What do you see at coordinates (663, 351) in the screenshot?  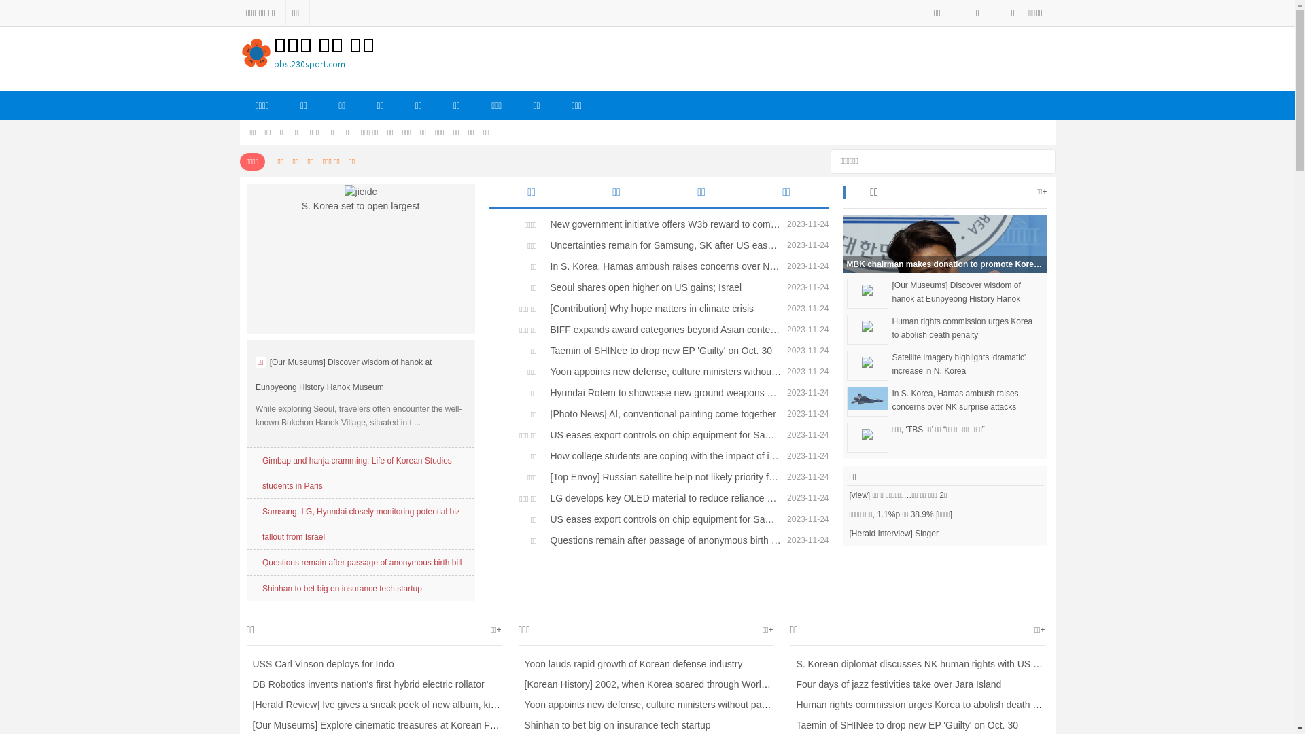 I see `Taemin of SHINee to drop new EP 'Guilty' on Oct. 30` at bounding box center [663, 351].